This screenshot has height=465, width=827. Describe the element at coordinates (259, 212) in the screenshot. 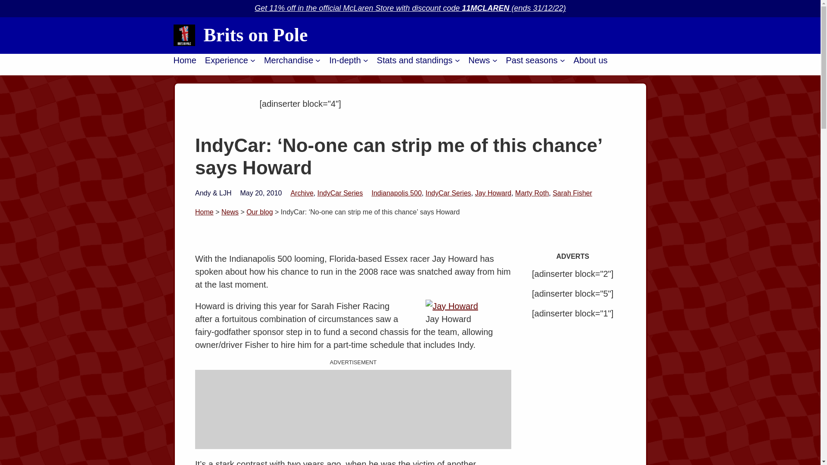

I see `Go to Our blog.` at that location.